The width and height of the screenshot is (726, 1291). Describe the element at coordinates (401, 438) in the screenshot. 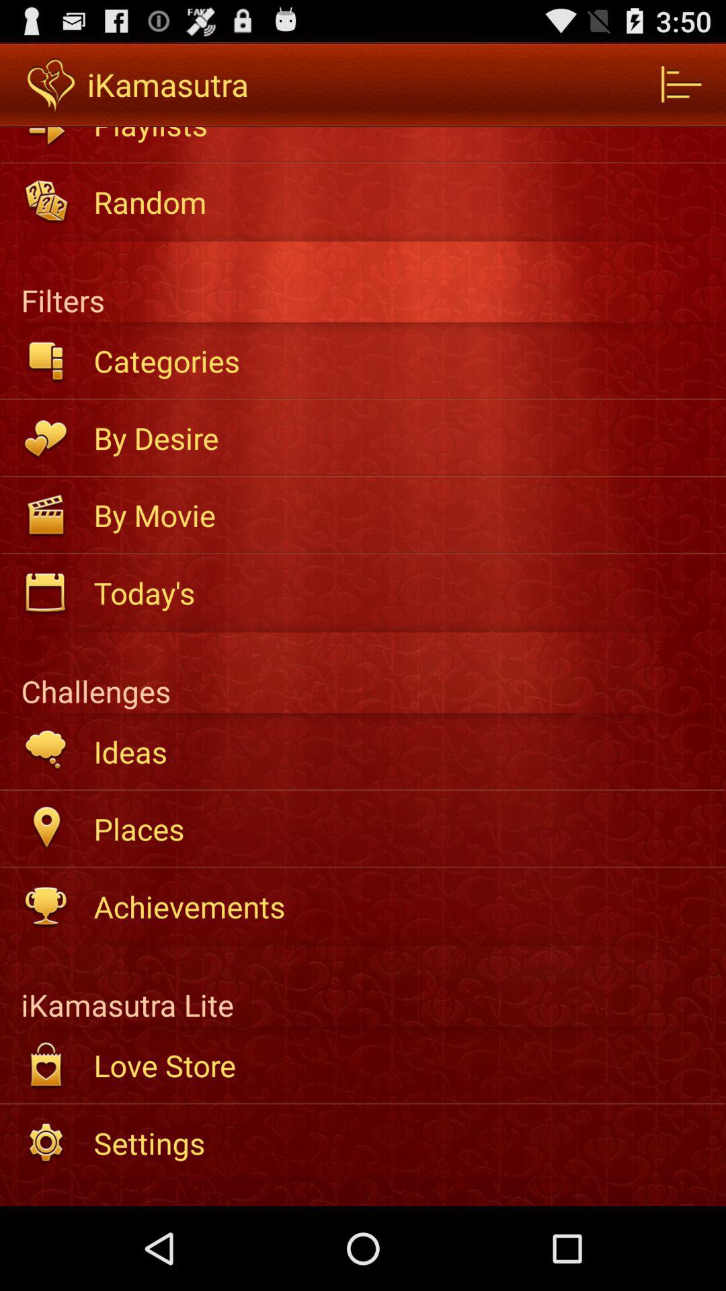

I see `open the item above by movie app` at that location.